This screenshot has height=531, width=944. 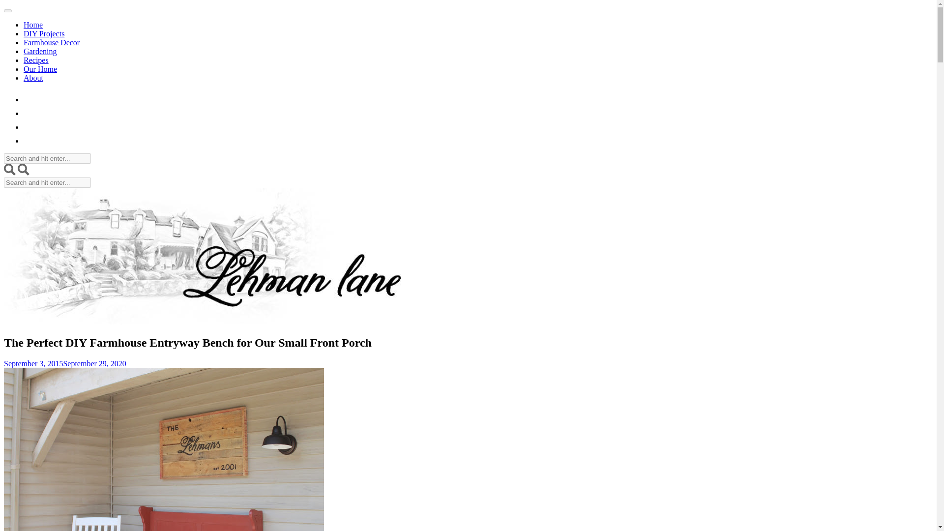 What do you see at coordinates (33, 78) in the screenshot?
I see `About` at bounding box center [33, 78].